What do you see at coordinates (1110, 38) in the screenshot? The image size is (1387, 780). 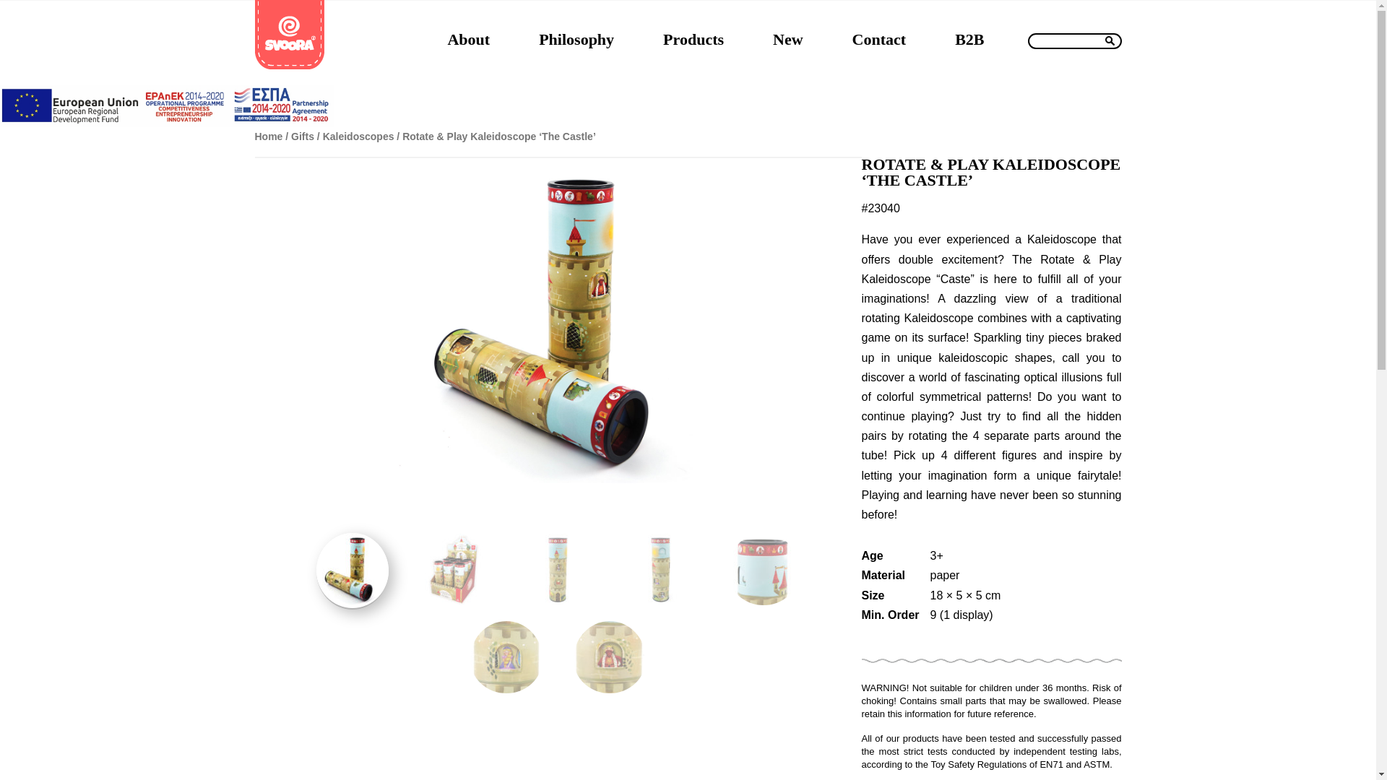 I see `Search` at bounding box center [1110, 38].